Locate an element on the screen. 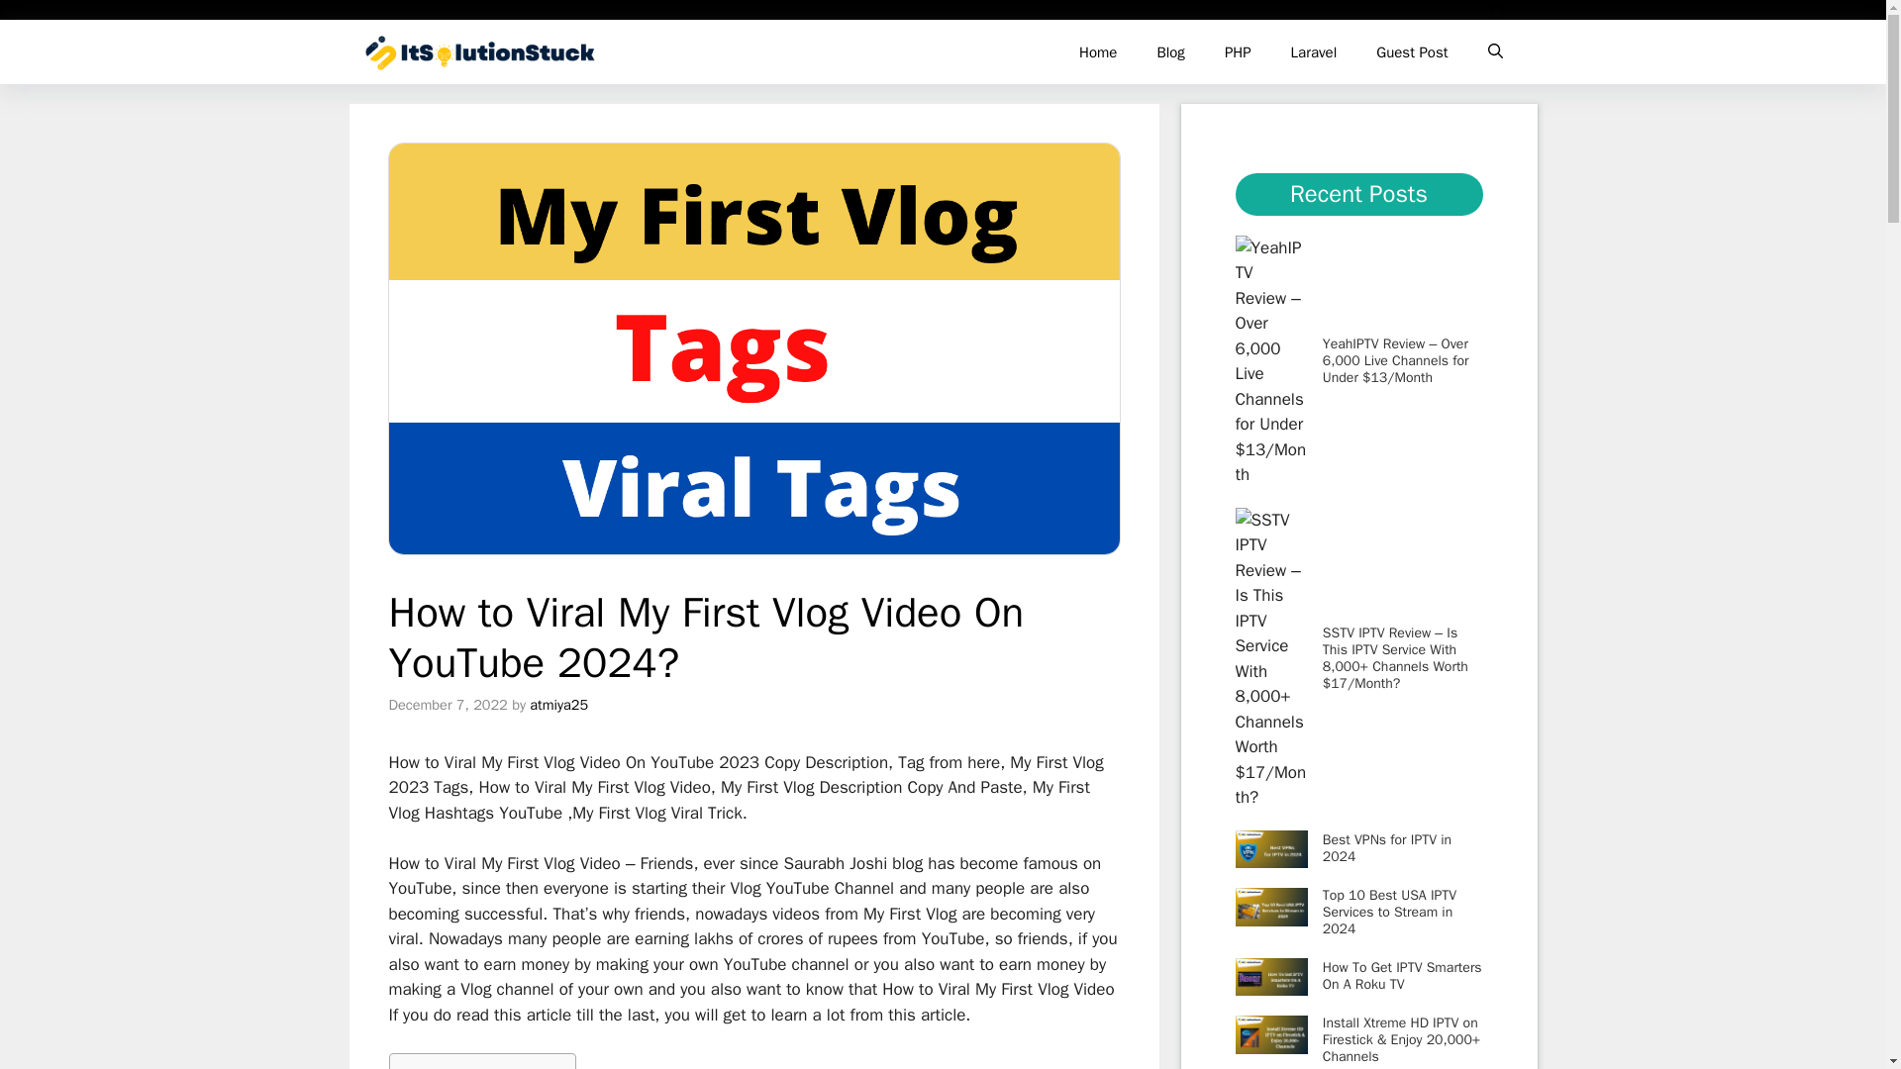 The height and width of the screenshot is (1069, 1901). atmiya25 is located at coordinates (558, 705).